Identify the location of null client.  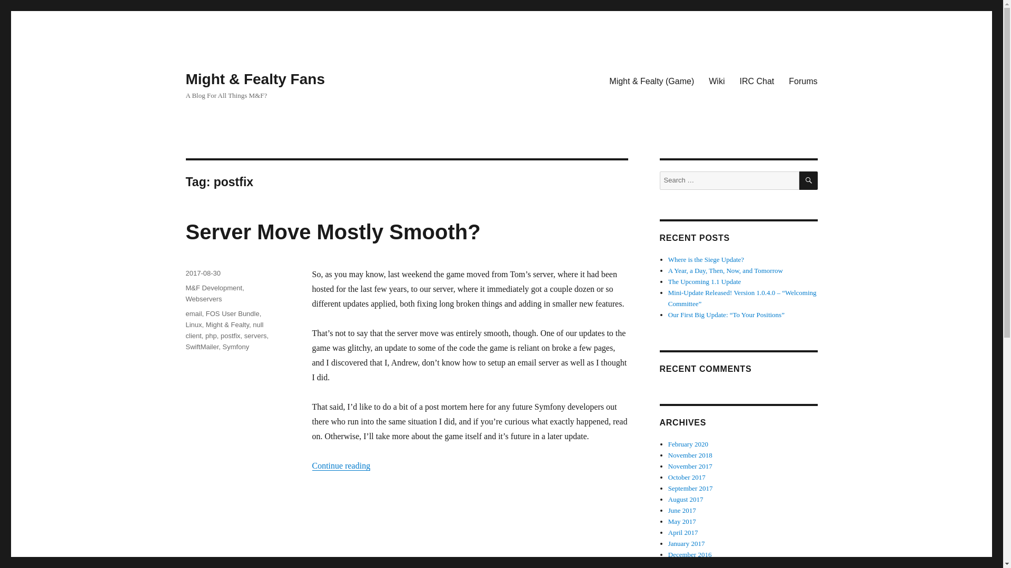
(224, 330).